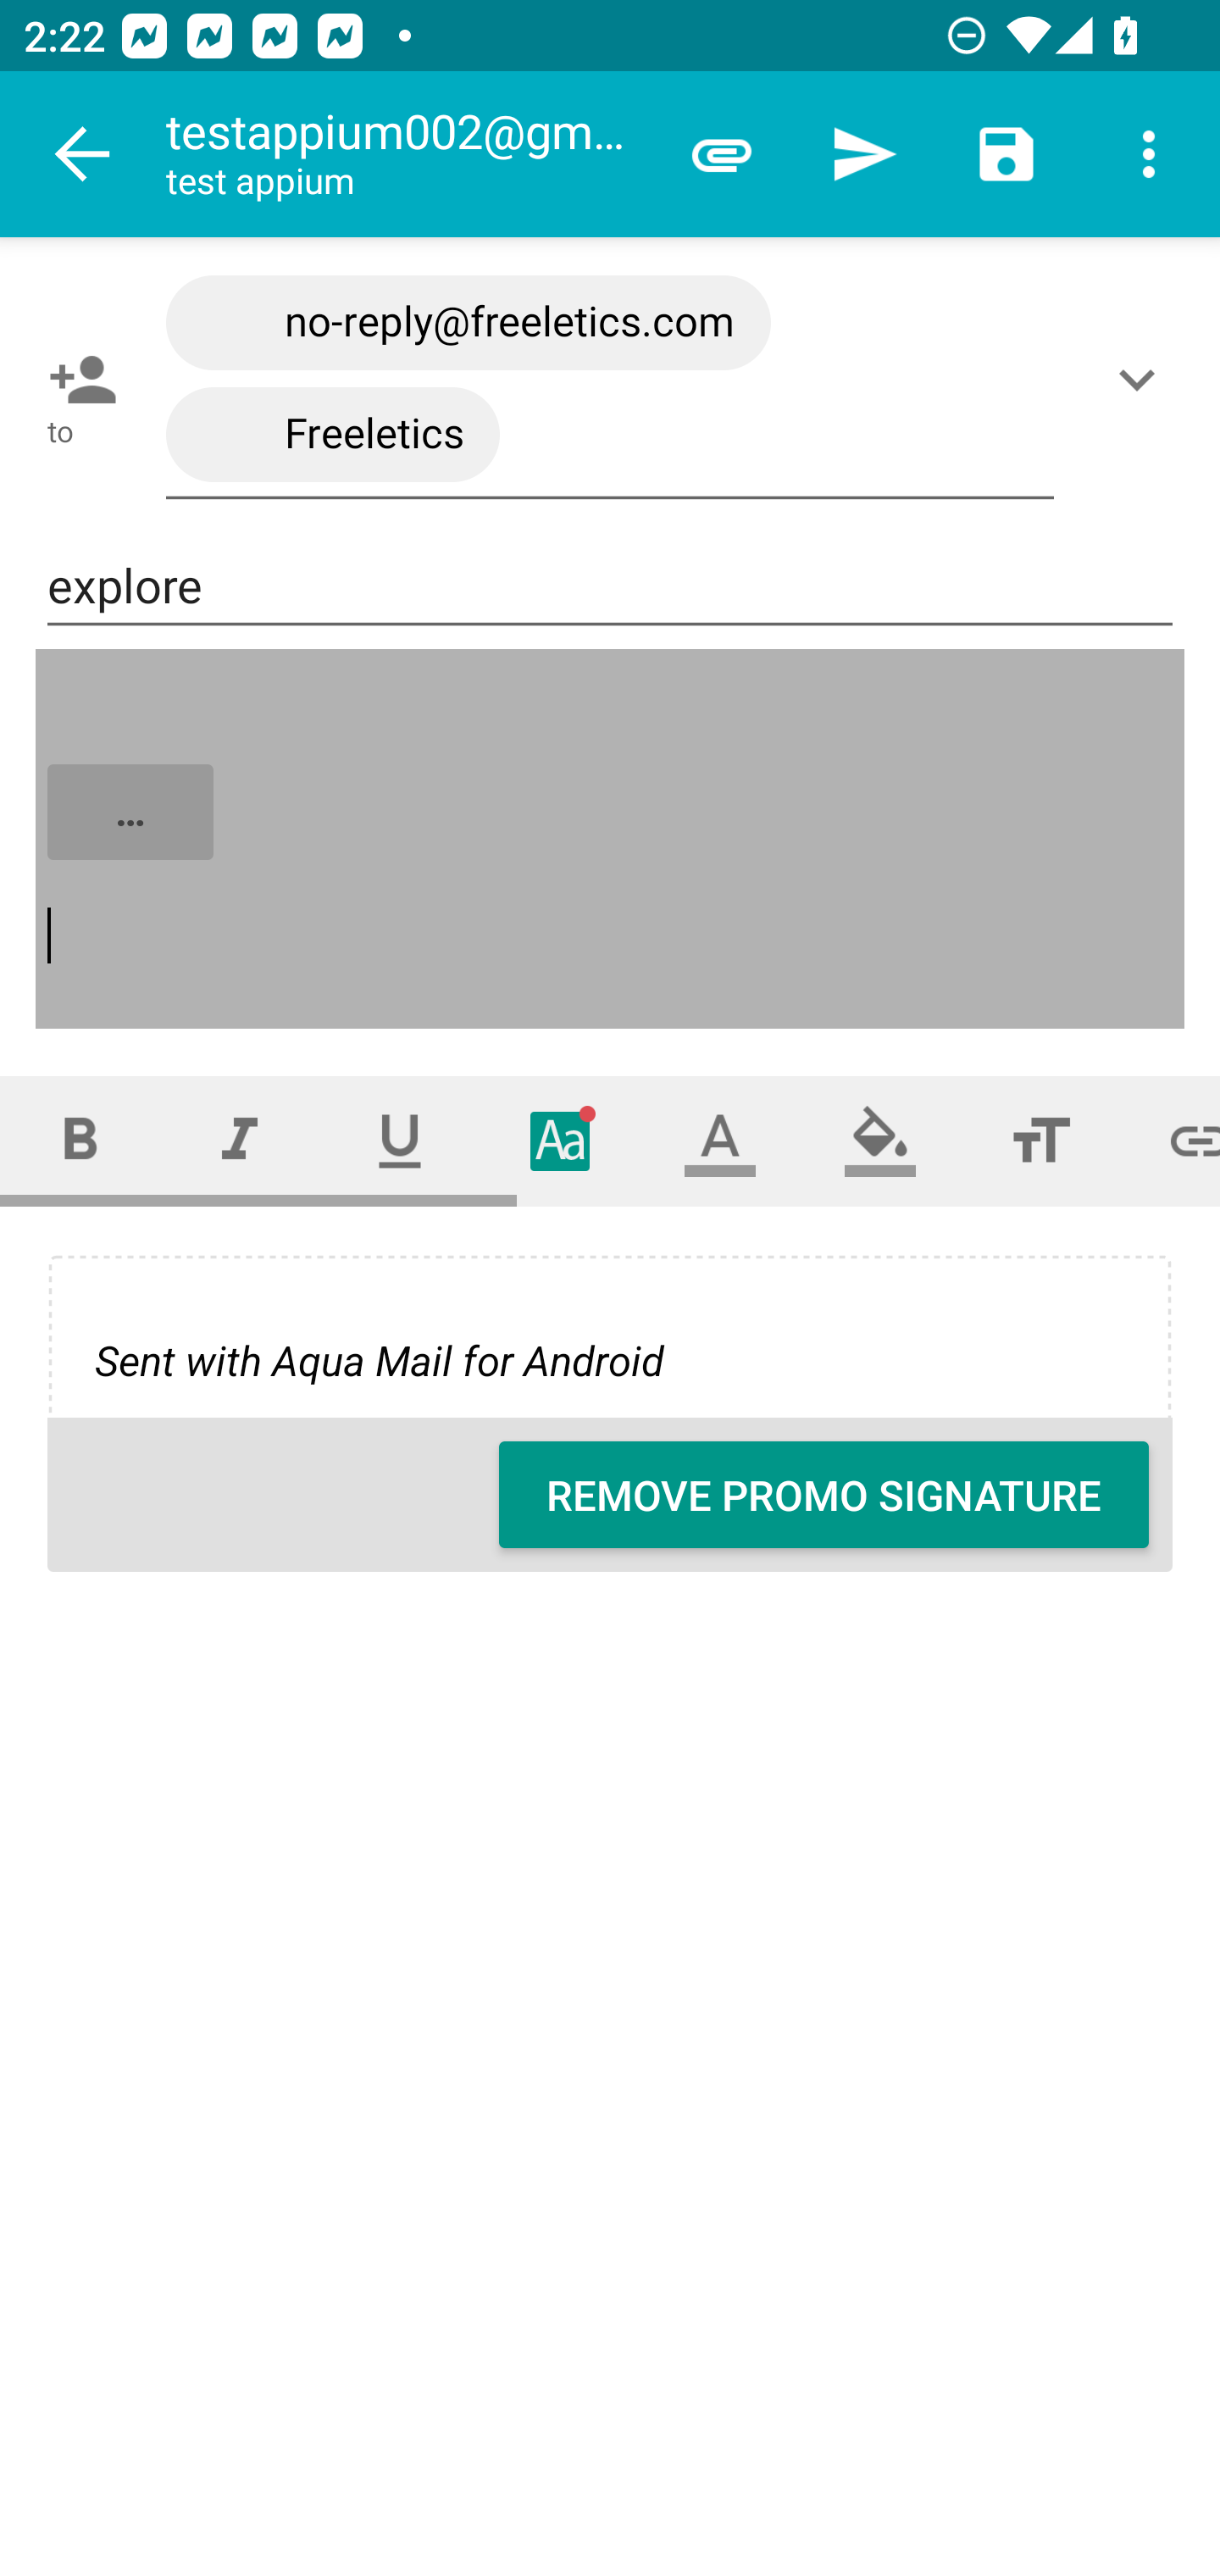 The width and height of the screenshot is (1220, 2576). What do you see at coordinates (823, 1495) in the screenshot?
I see `REMOVE PROMO SIGNATURE` at bounding box center [823, 1495].